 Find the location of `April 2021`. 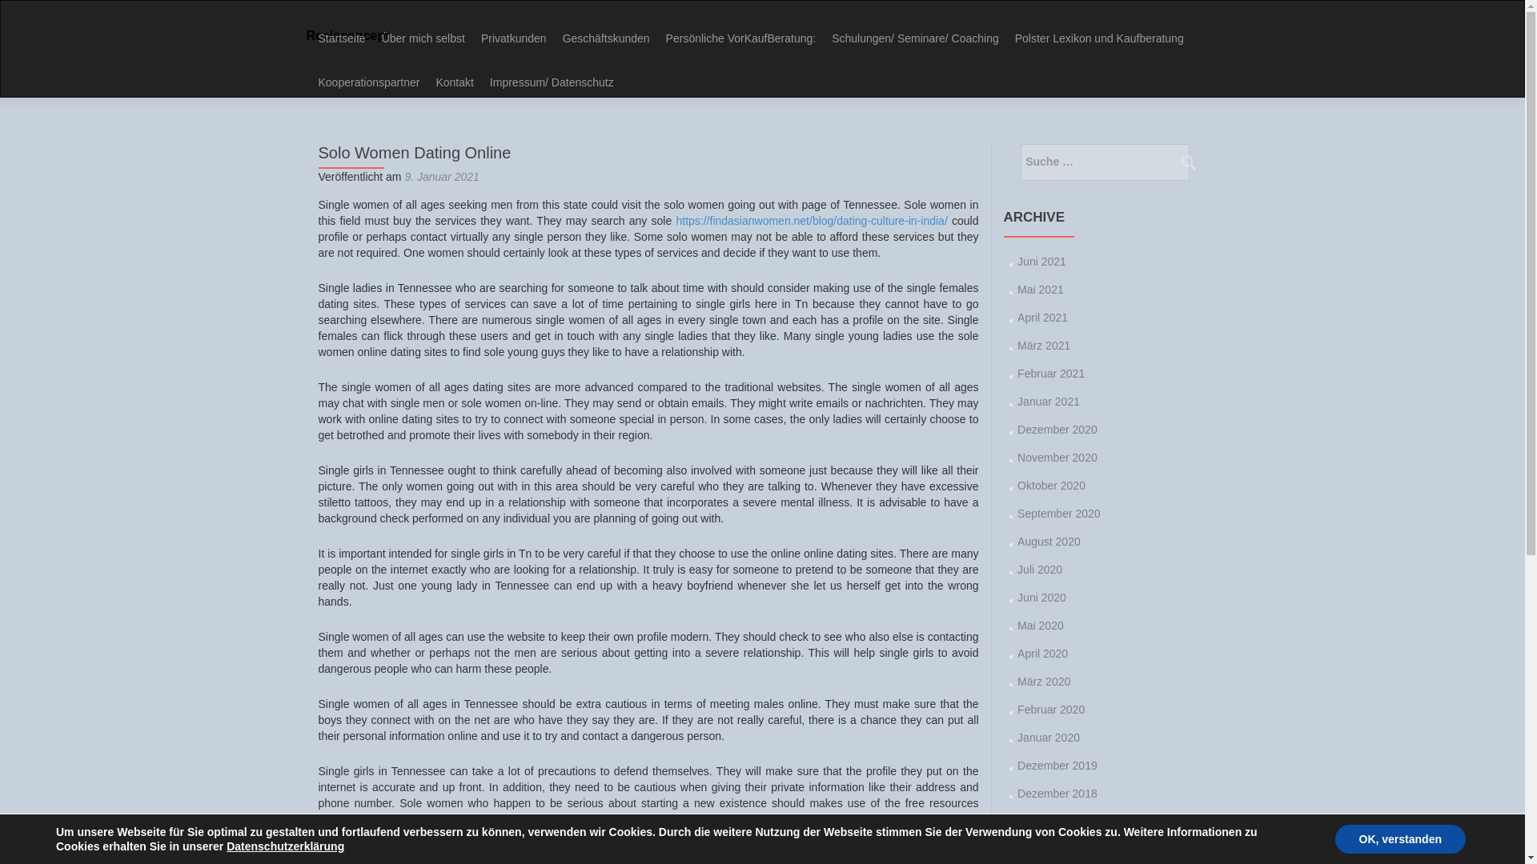

April 2021 is located at coordinates (1042, 317).